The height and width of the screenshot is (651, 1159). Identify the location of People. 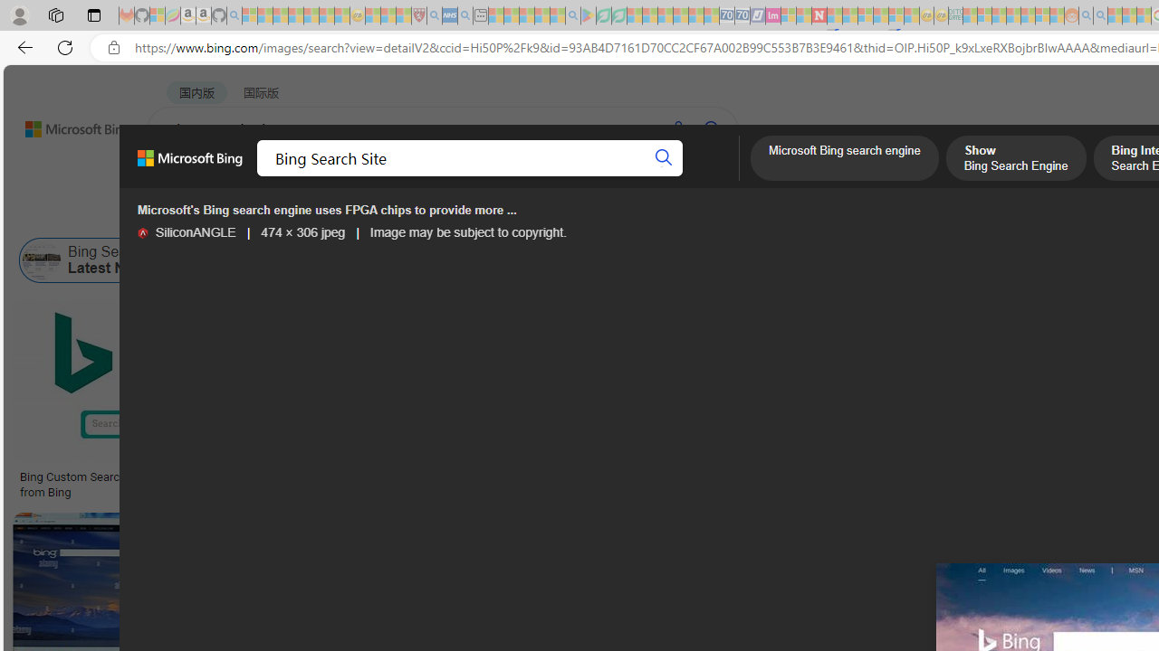
(471, 215).